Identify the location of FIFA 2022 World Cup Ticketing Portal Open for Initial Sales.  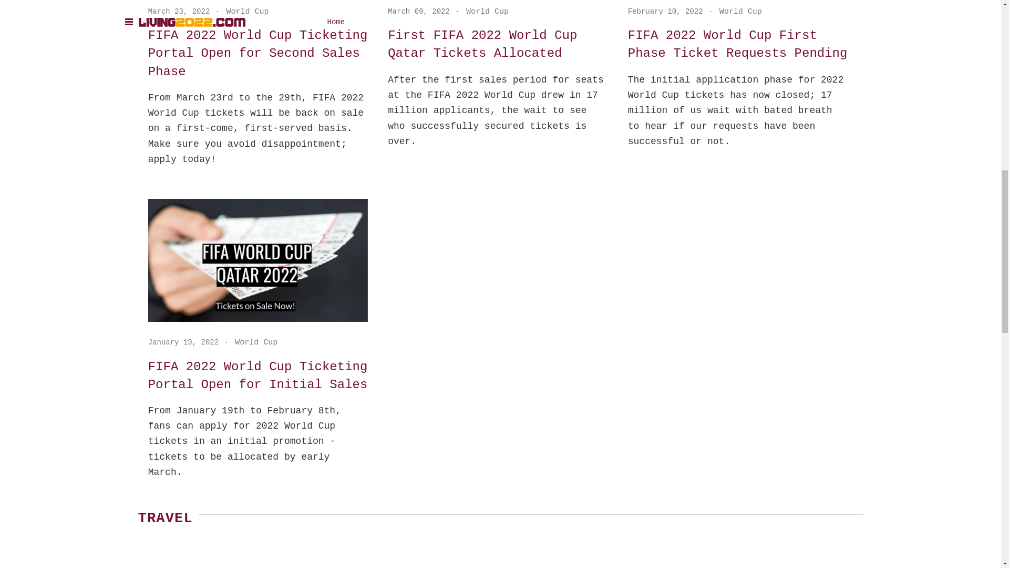
(258, 376).